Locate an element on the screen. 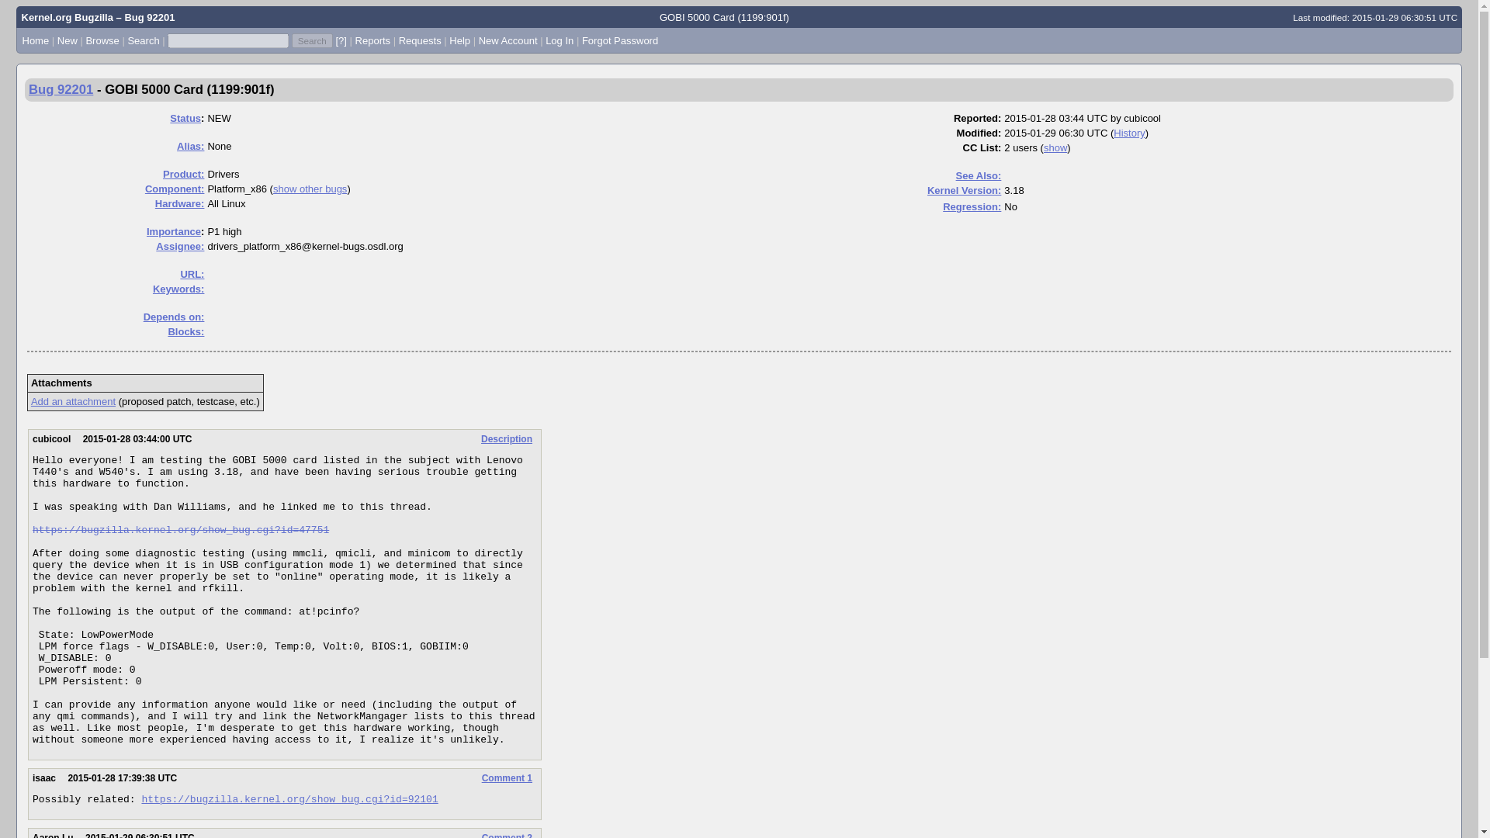  The person in charge of resolving the bug. is located at coordinates (180, 246).